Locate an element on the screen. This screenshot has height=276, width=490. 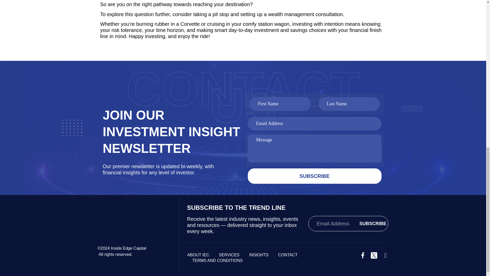
SUBSCRIBE is located at coordinates (314, 176).